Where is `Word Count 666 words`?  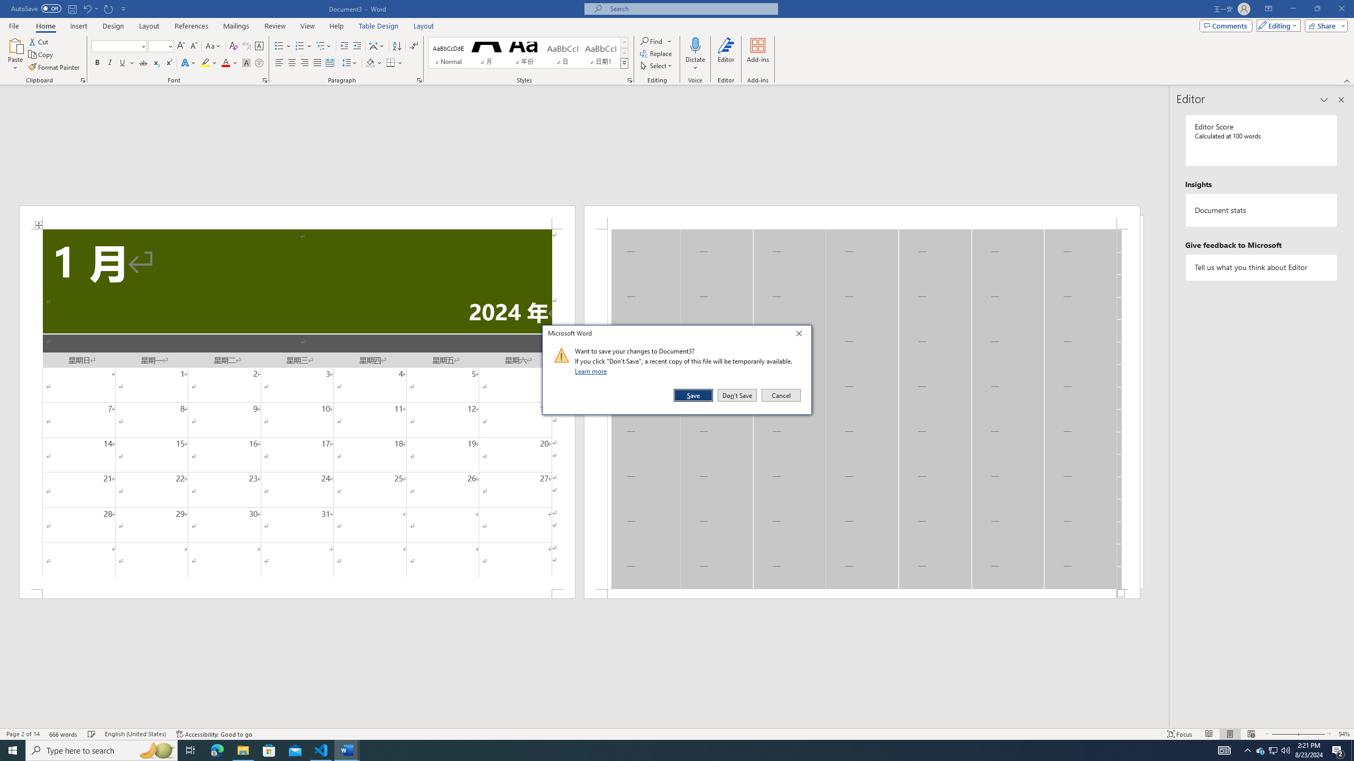 Word Count 666 words is located at coordinates (65, 734).